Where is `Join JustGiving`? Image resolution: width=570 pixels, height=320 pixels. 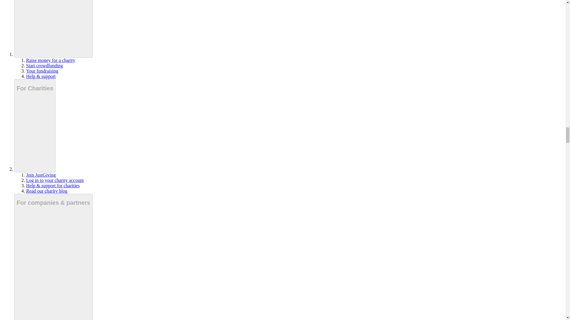 Join JustGiving is located at coordinates (41, 175).